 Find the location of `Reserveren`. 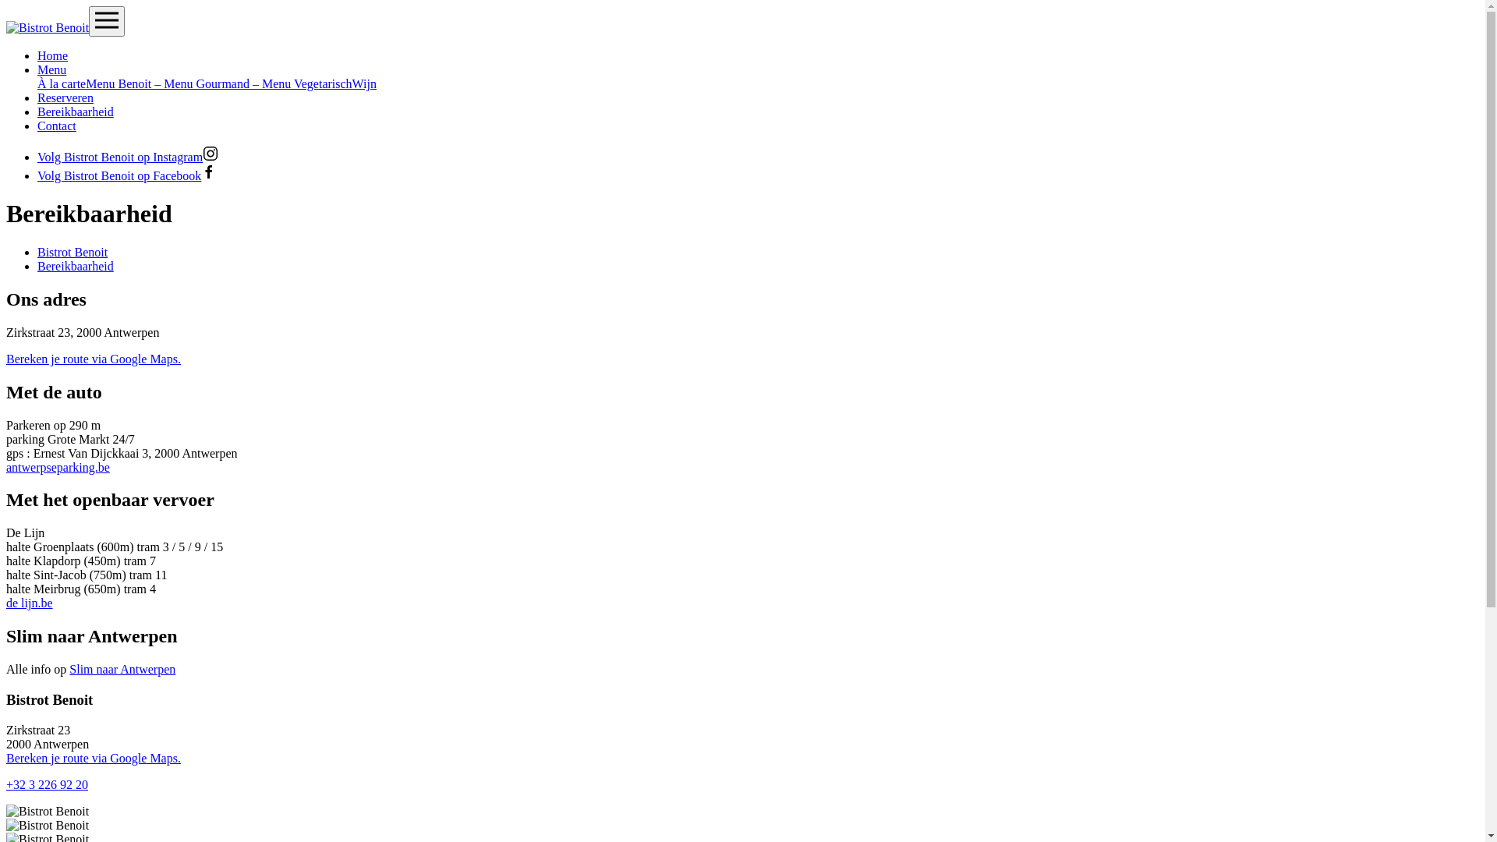

Reserveren is located at coordinates (65, 98).